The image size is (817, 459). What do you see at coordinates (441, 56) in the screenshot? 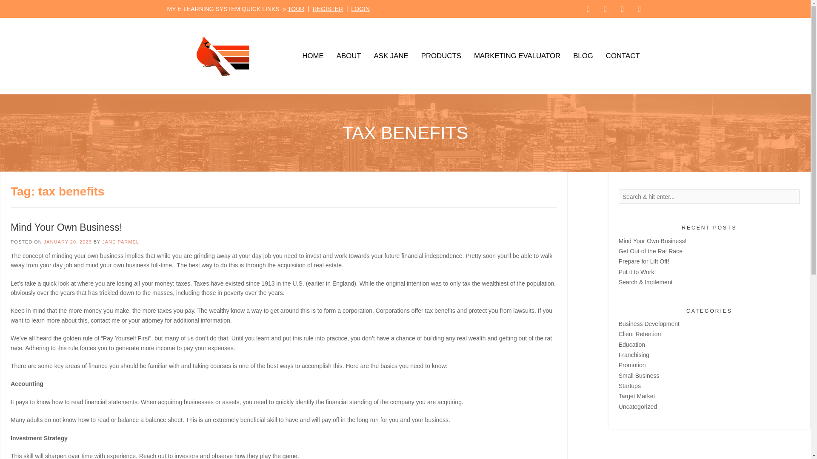
I see `PRODUCTS` at bounding box center [441, 56].